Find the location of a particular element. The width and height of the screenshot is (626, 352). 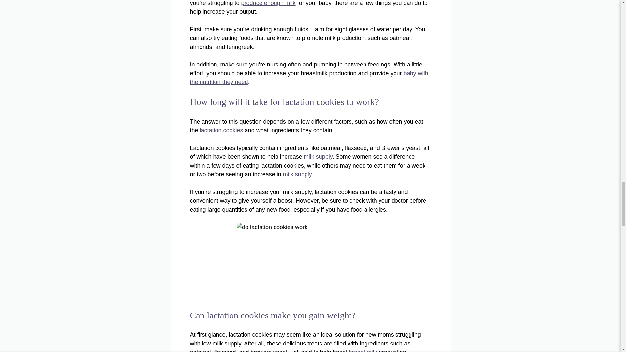

lactation cookies is located at coordinates (221, 130).